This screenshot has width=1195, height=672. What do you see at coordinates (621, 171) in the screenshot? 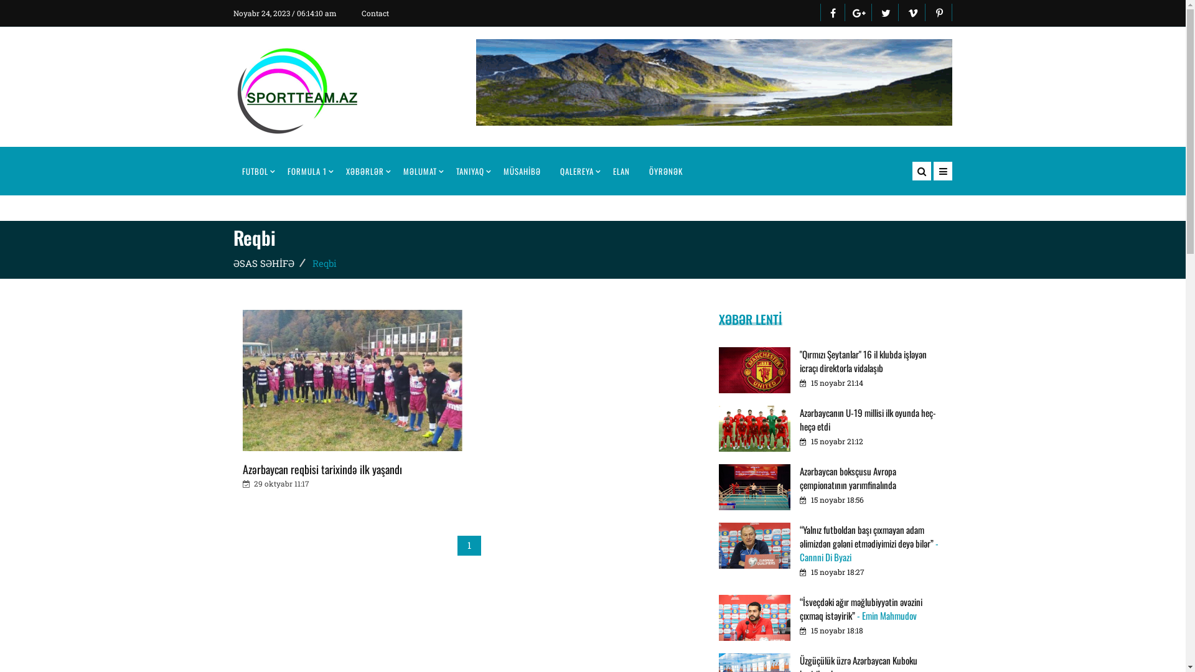
I see `ELAN` at bounding box center [621, 171].